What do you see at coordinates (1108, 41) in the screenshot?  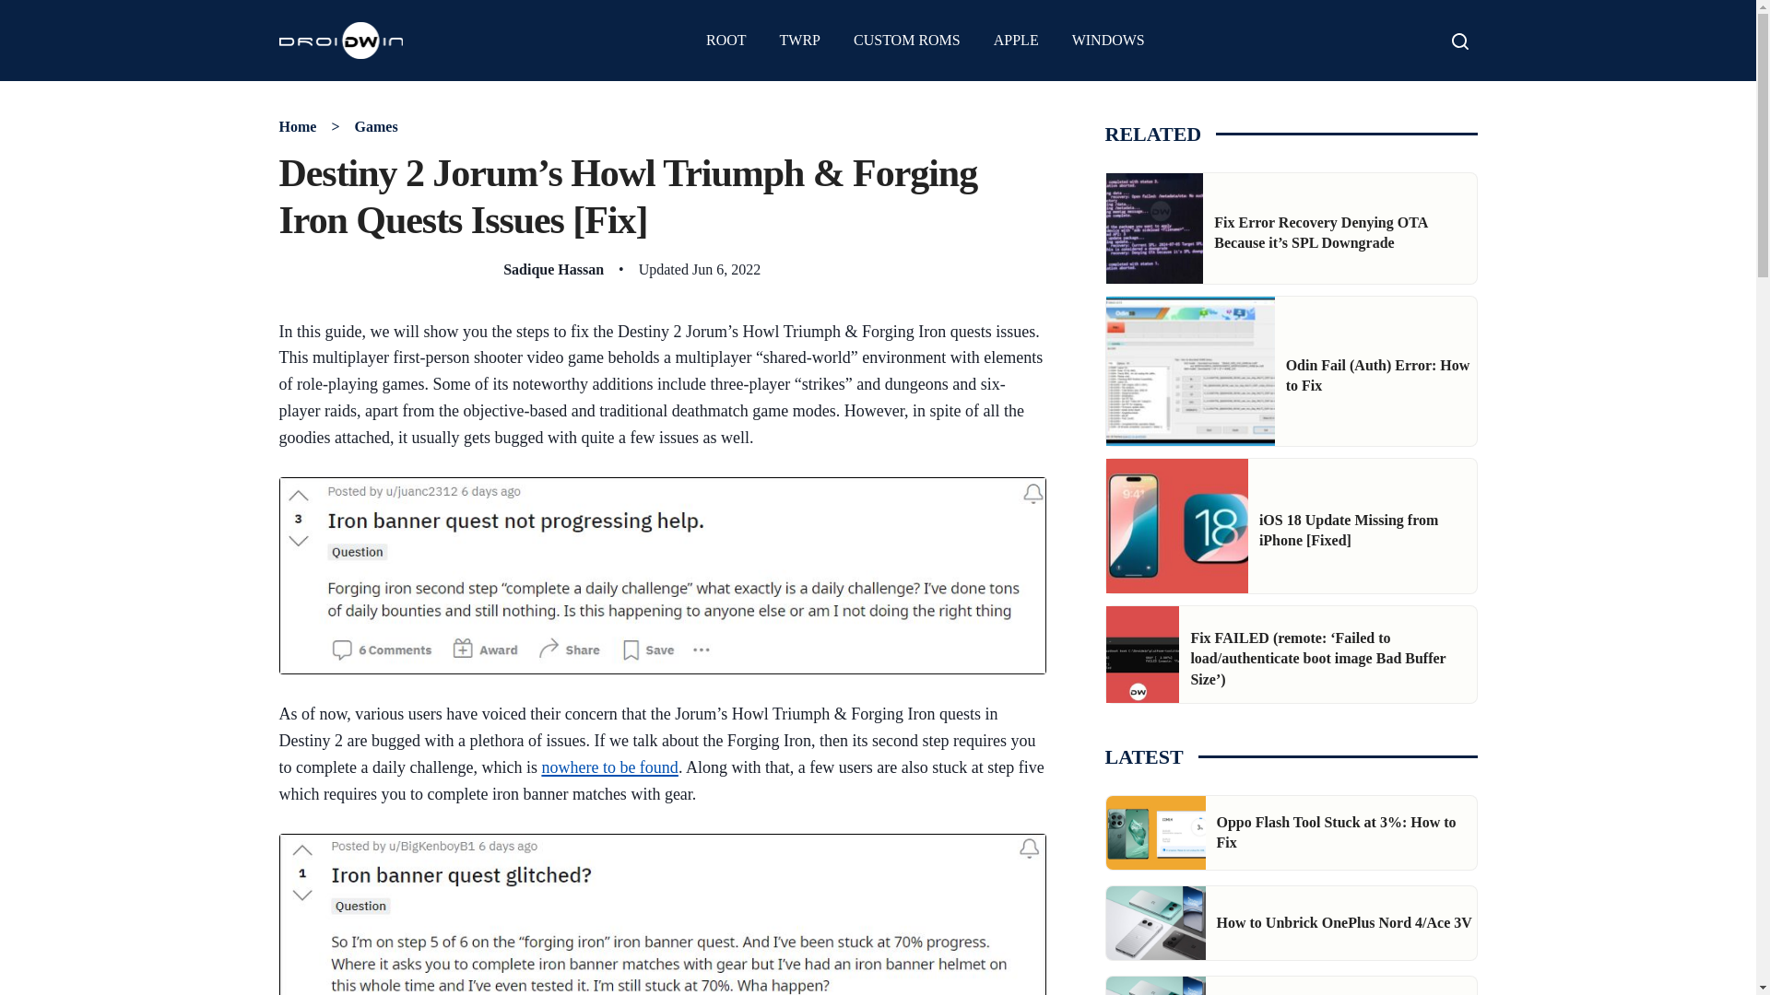 I see `WINDOWS` at bounding box center [1108, 41].